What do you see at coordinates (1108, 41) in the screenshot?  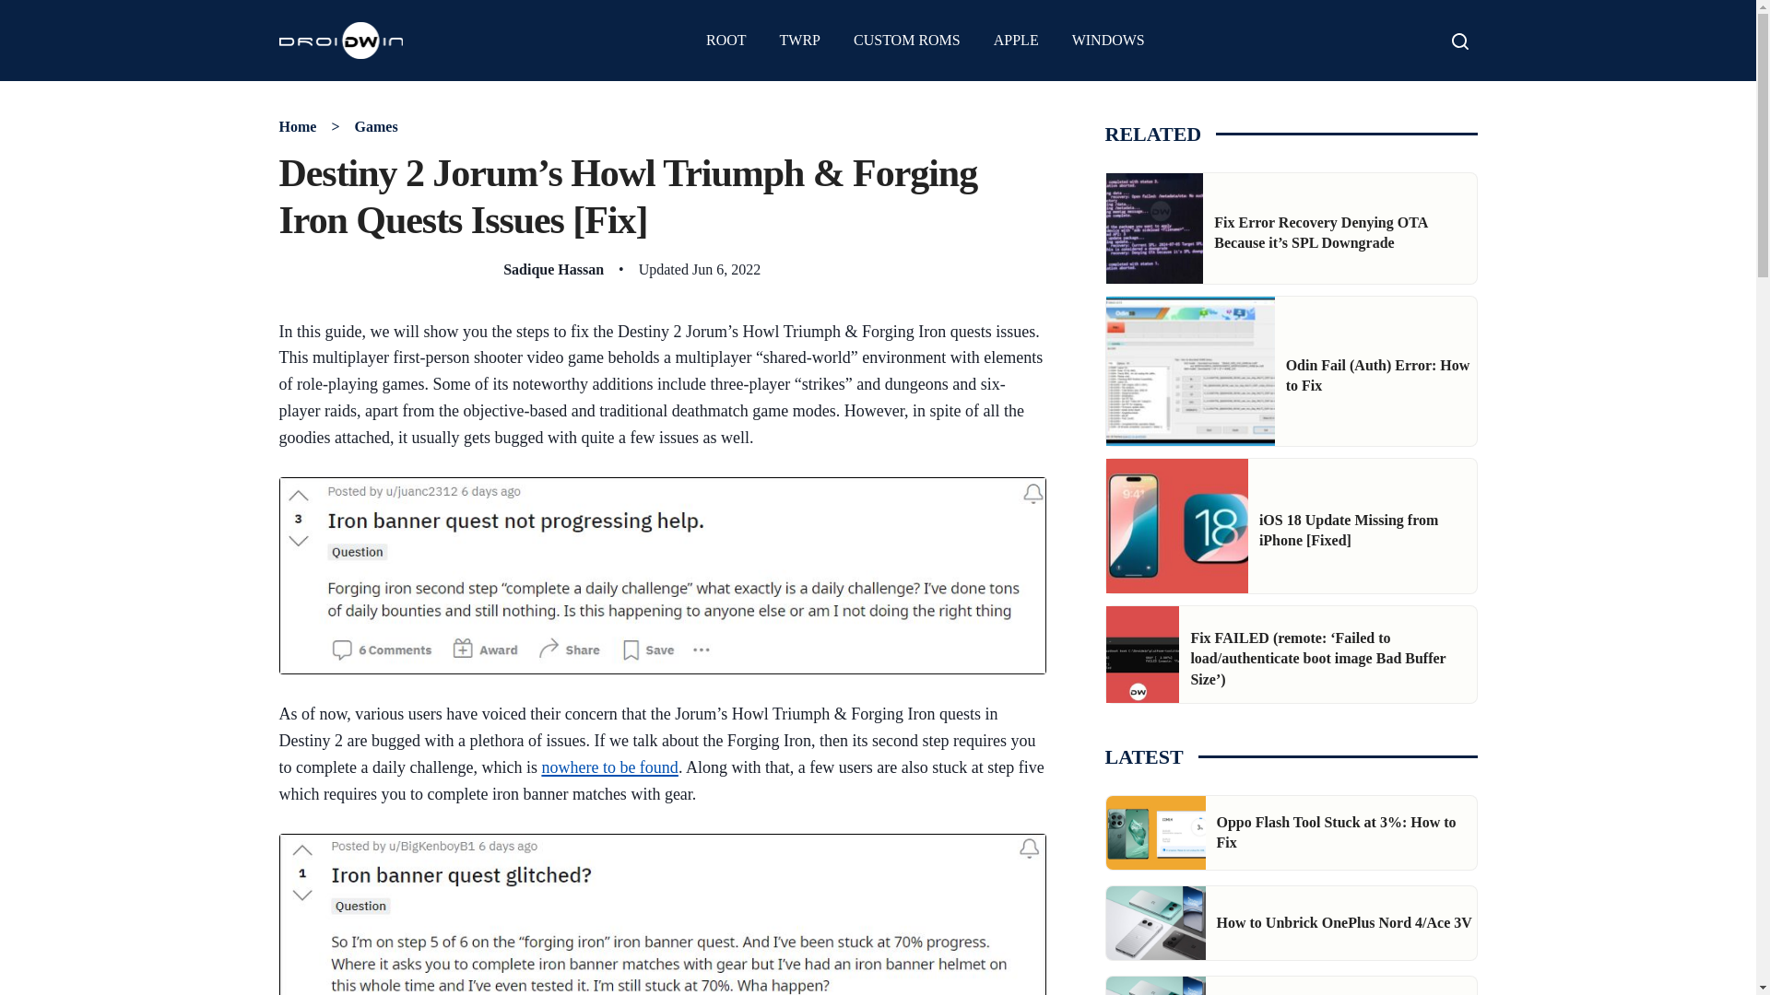 I see `WINDOWS` at bounding box center [1108, 41].